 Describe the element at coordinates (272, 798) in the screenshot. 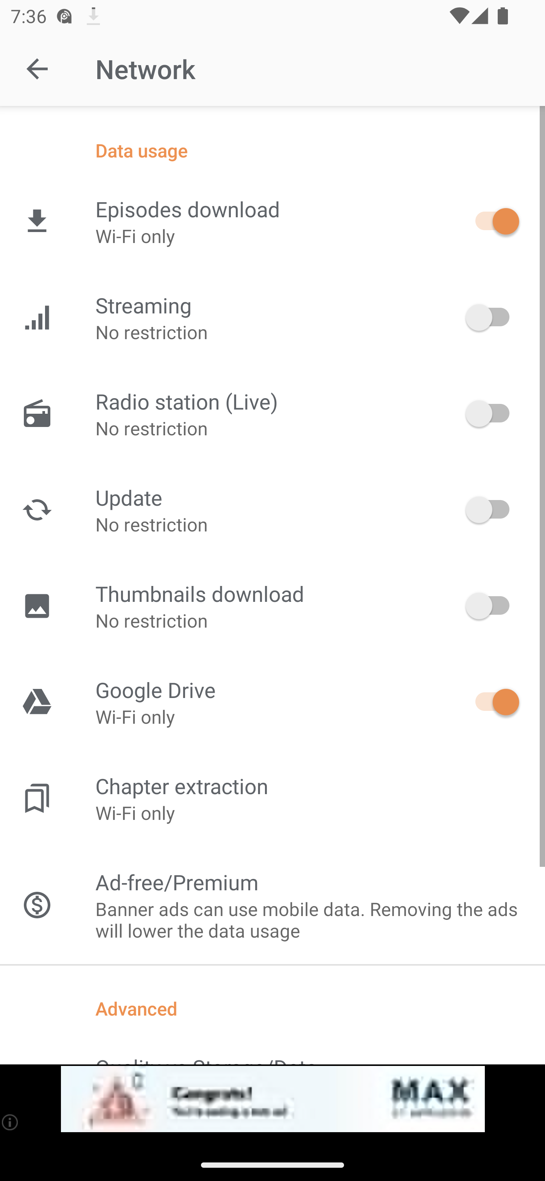

I see `Chapter extraction Wi-Fi only` at that location.